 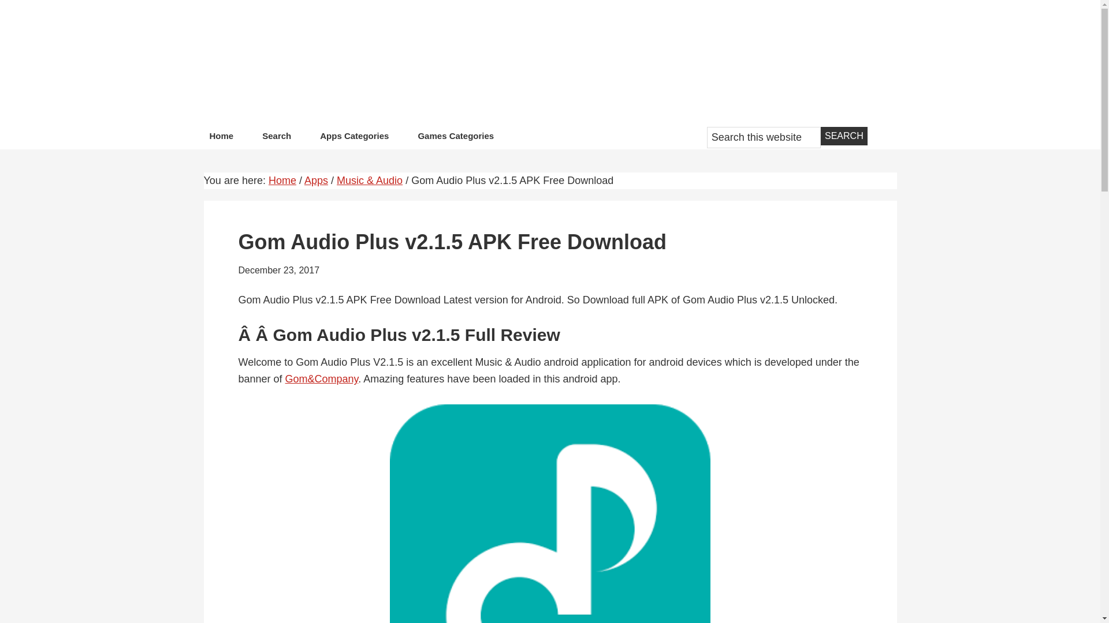 What do you see at coordinates (455, 138) in the screenshot?
I see `Games Categories` at bounding box center [455, 138].